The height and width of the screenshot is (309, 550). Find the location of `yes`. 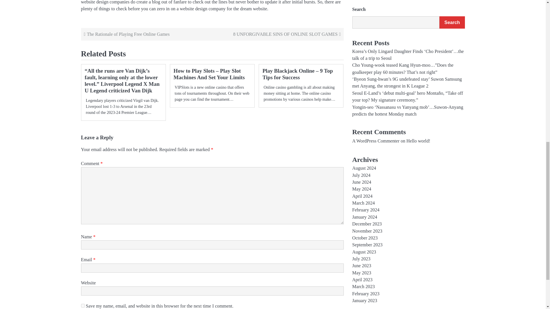

yes is located at coordinates (82, 306).